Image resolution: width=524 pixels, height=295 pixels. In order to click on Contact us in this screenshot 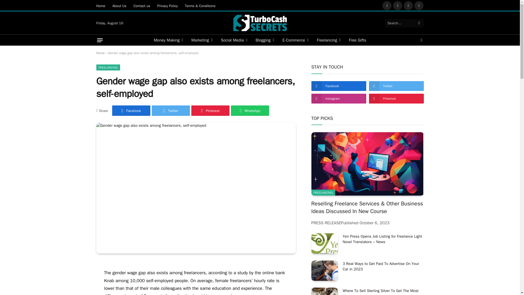, I will do `click(142, 5)`.